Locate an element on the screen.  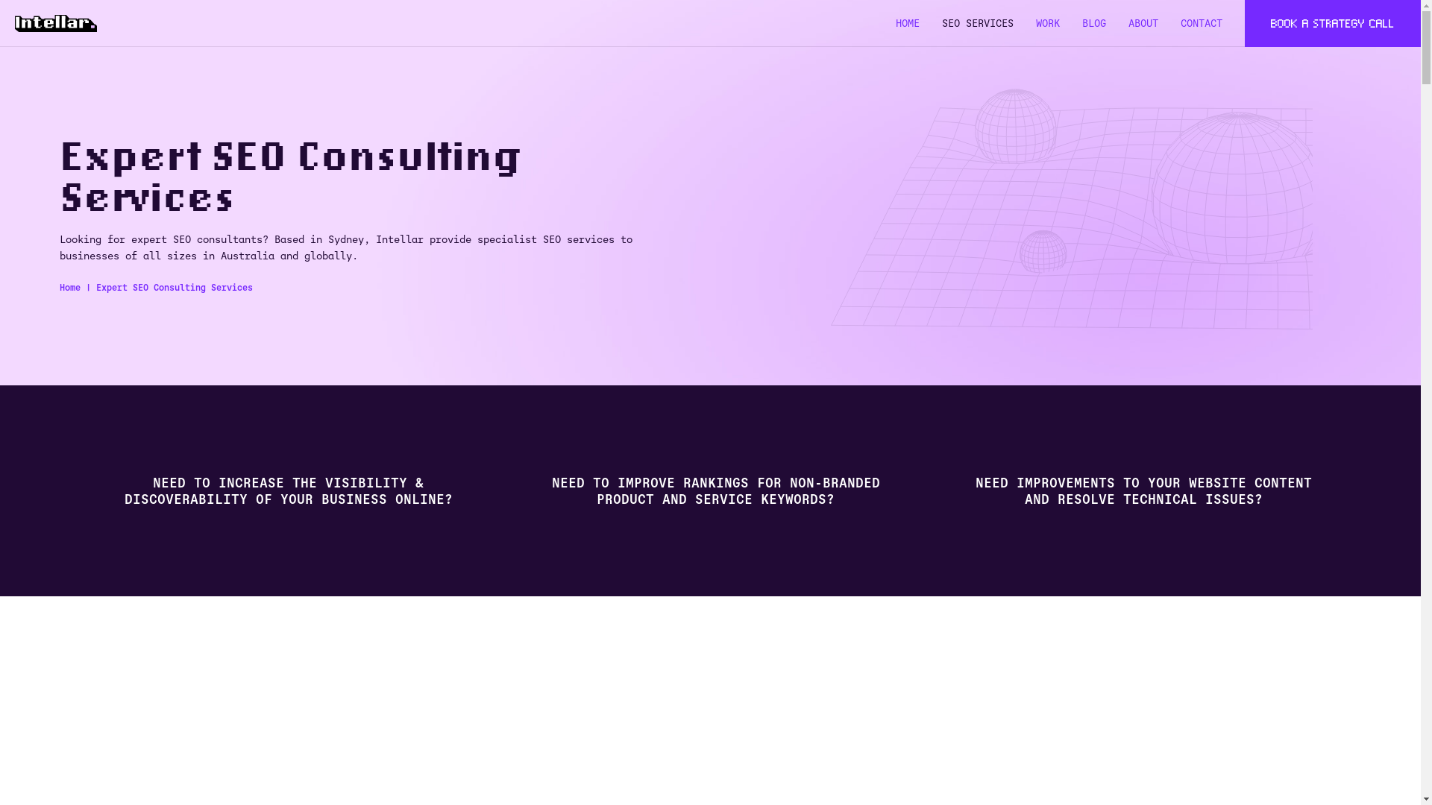
SEO SERVICES is located at coordinates (978, 23).